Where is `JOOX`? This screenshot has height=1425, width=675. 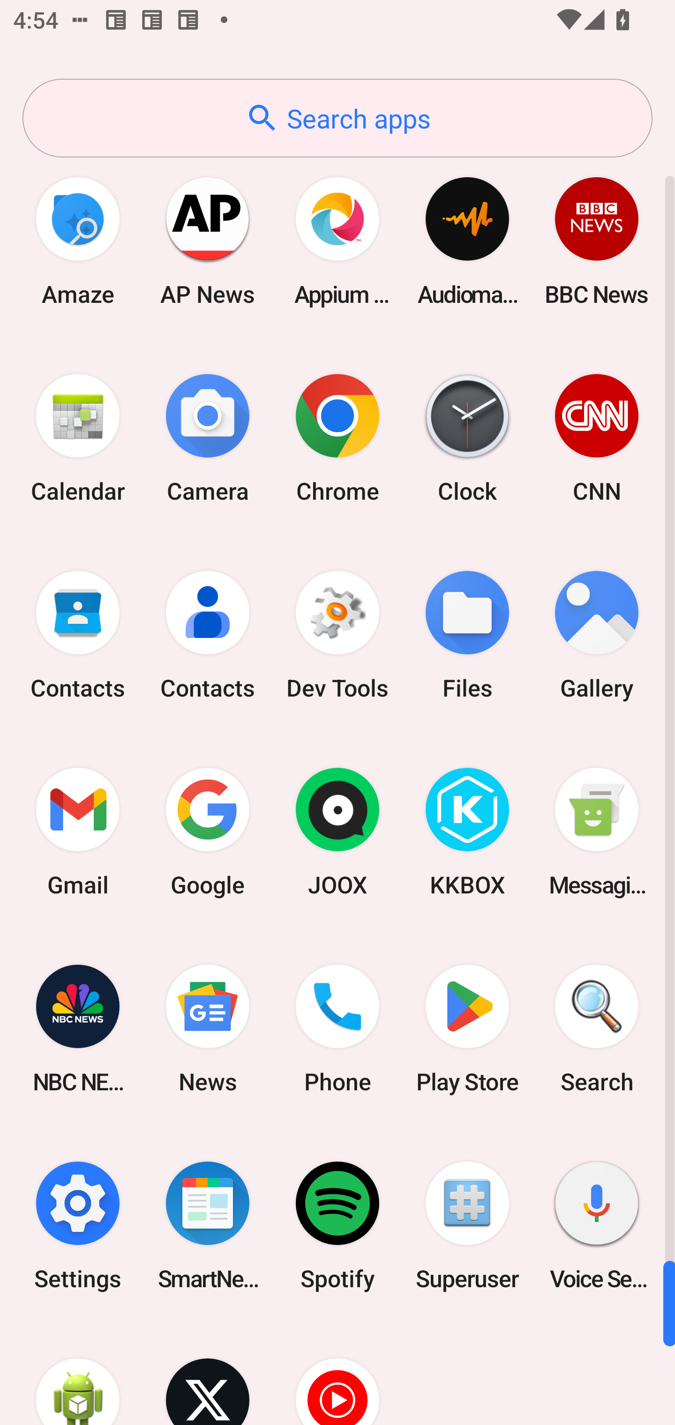
JOOX is located at coordinates (337, 832).